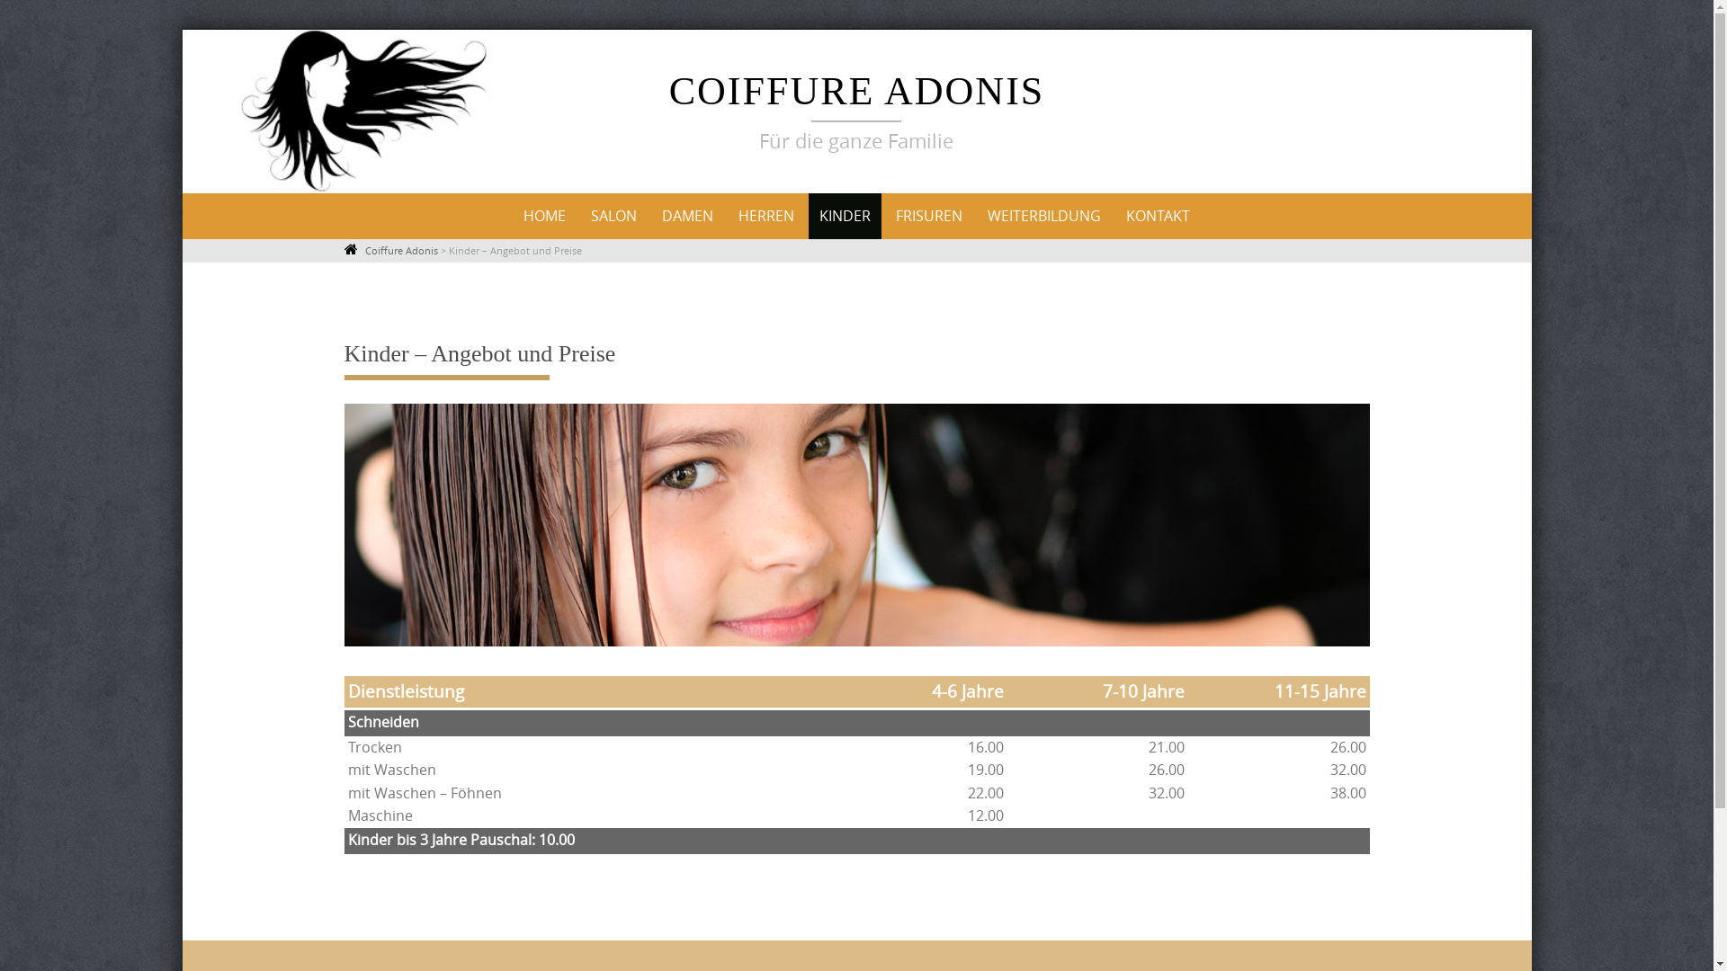 Image resolution: width=1727 pixels, height=971 pixels. Describe the element at coordinates (845, 216) in the screenshot. I see `KINDER` at that location.